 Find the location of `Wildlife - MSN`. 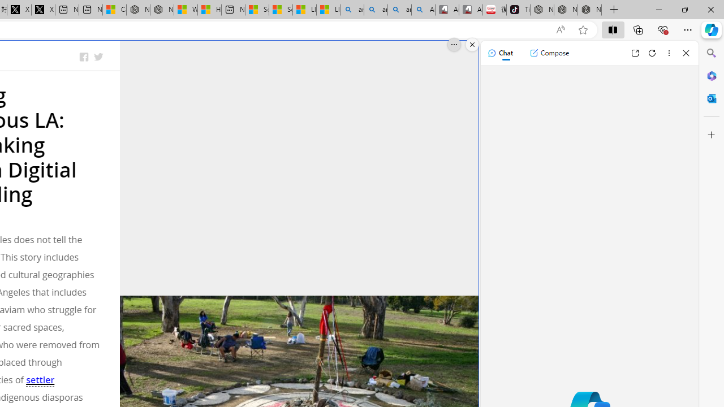

Wildlife - MSN is located at coordinates (186, 10).